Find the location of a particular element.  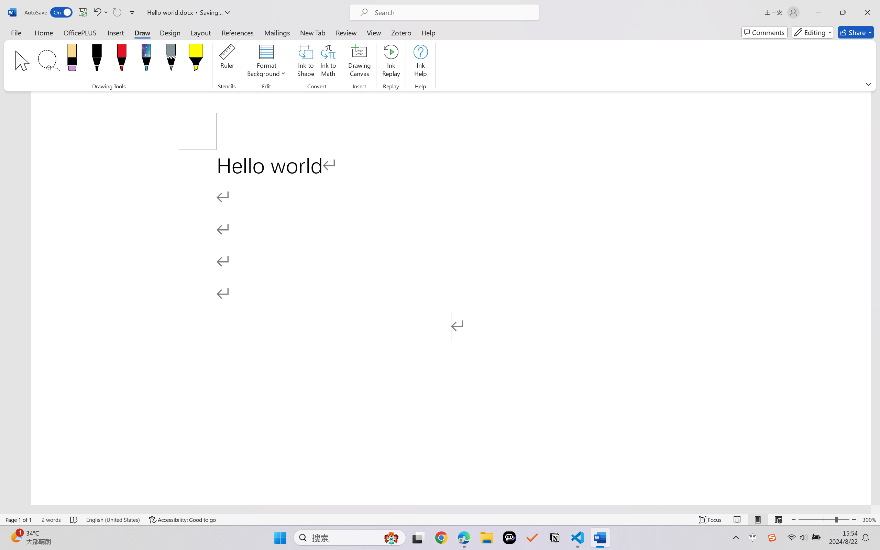

Ink Help is located at coordinates (420, 62).